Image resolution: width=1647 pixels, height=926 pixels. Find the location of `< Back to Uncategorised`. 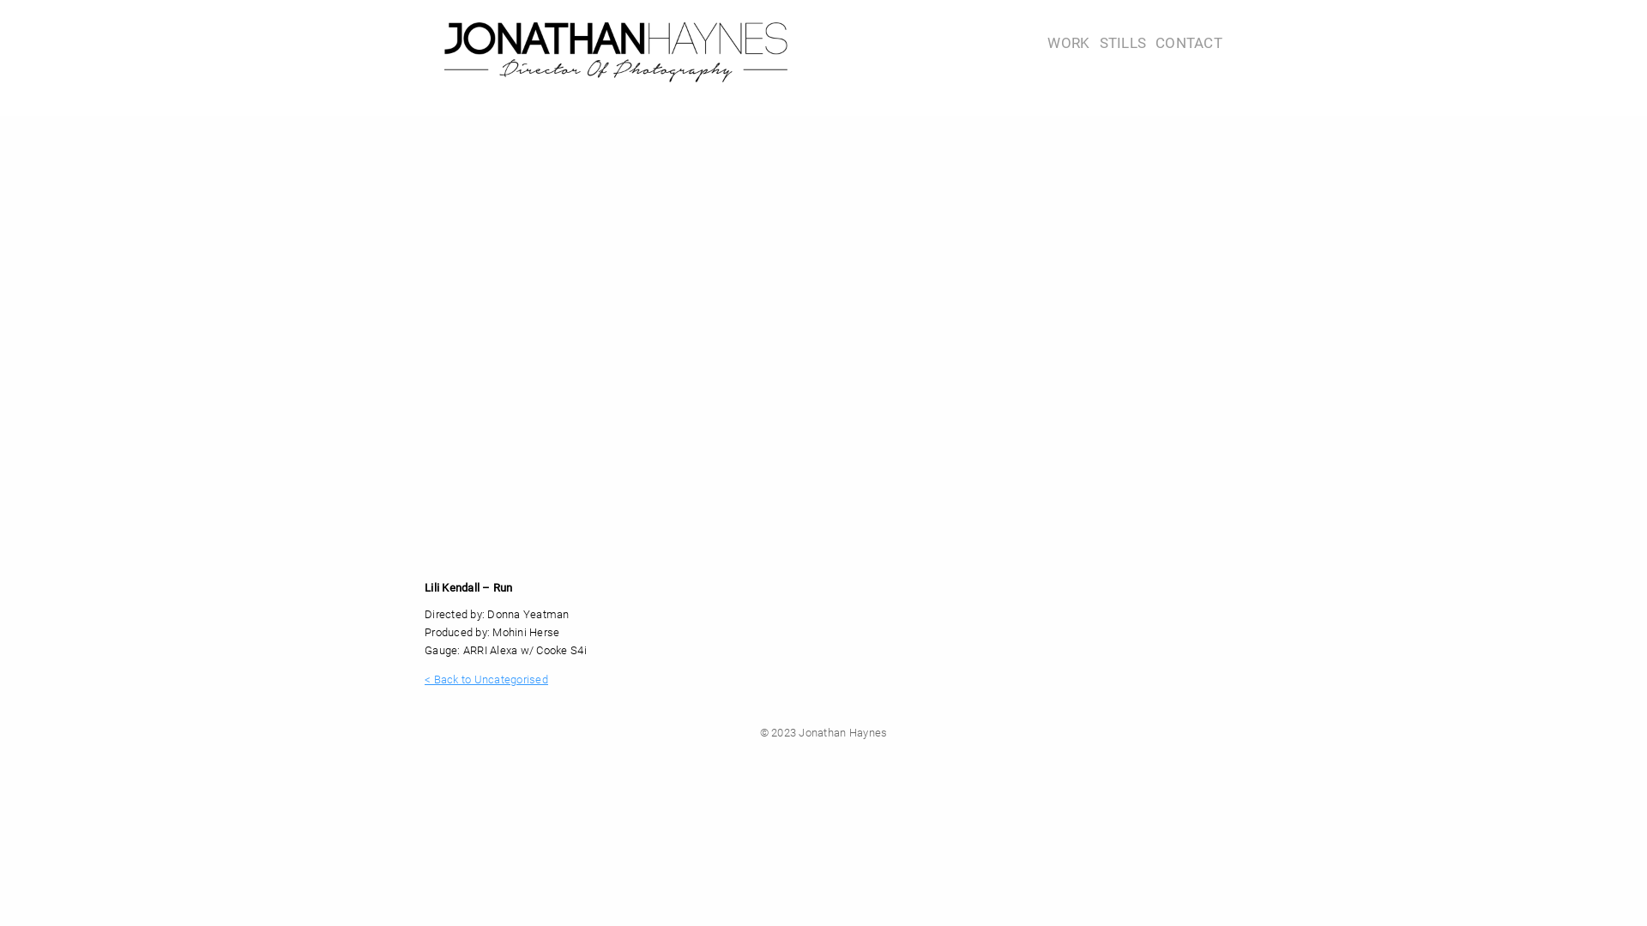

< Back to Uncategorised is located at coordinates (486, 679).